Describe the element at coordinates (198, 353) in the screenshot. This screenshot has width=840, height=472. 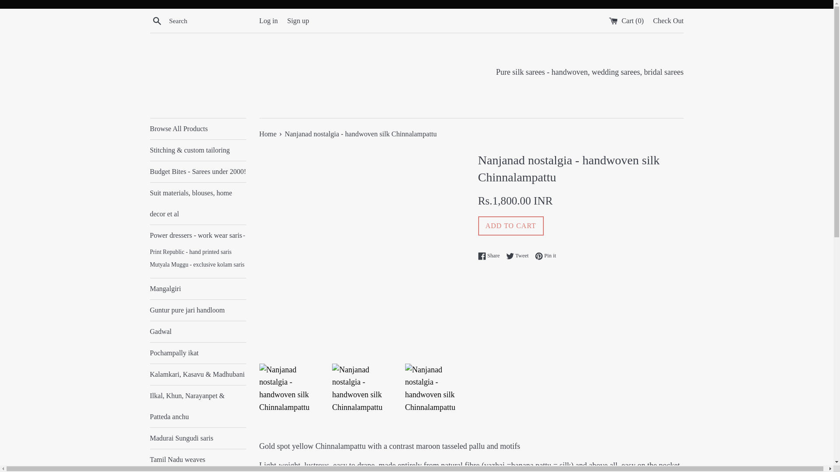
I see `Check Out` at that location.